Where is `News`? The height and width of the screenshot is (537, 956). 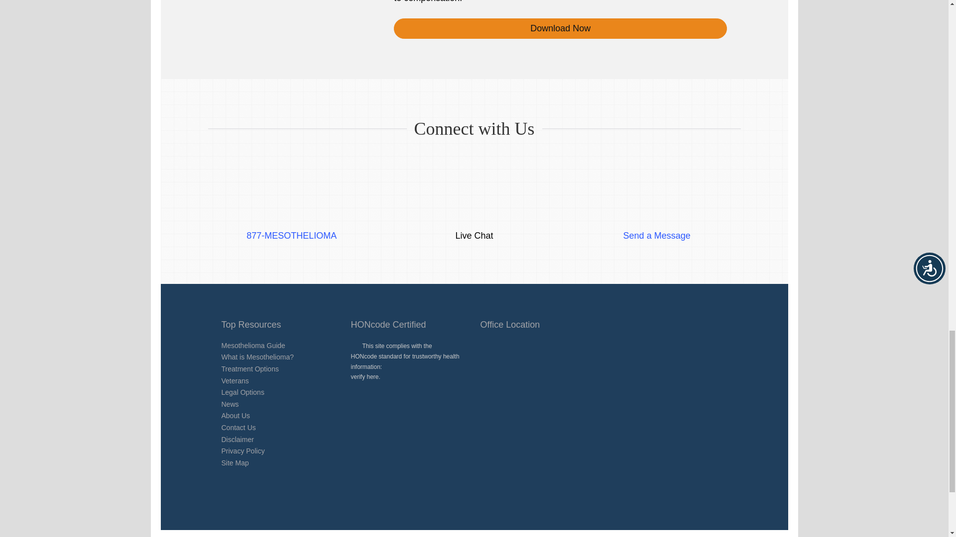 News is located at coordinates (229, 404).